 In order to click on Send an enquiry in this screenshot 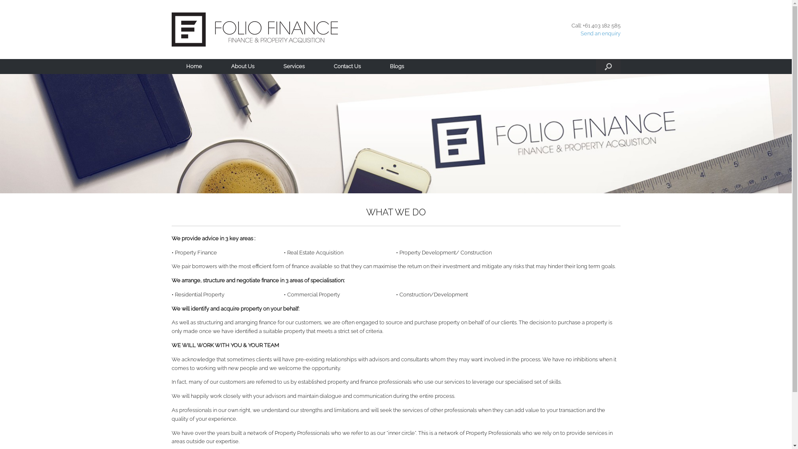, I will do `click(600, 33)`.